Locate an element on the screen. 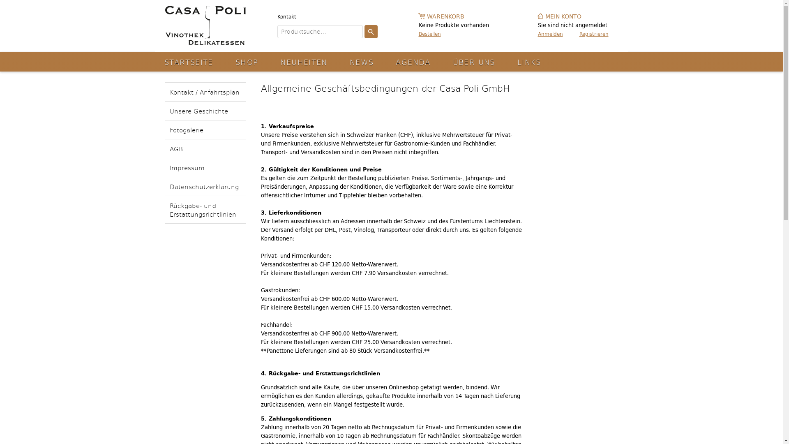  AGENDA is located at coordinates (413, 62).